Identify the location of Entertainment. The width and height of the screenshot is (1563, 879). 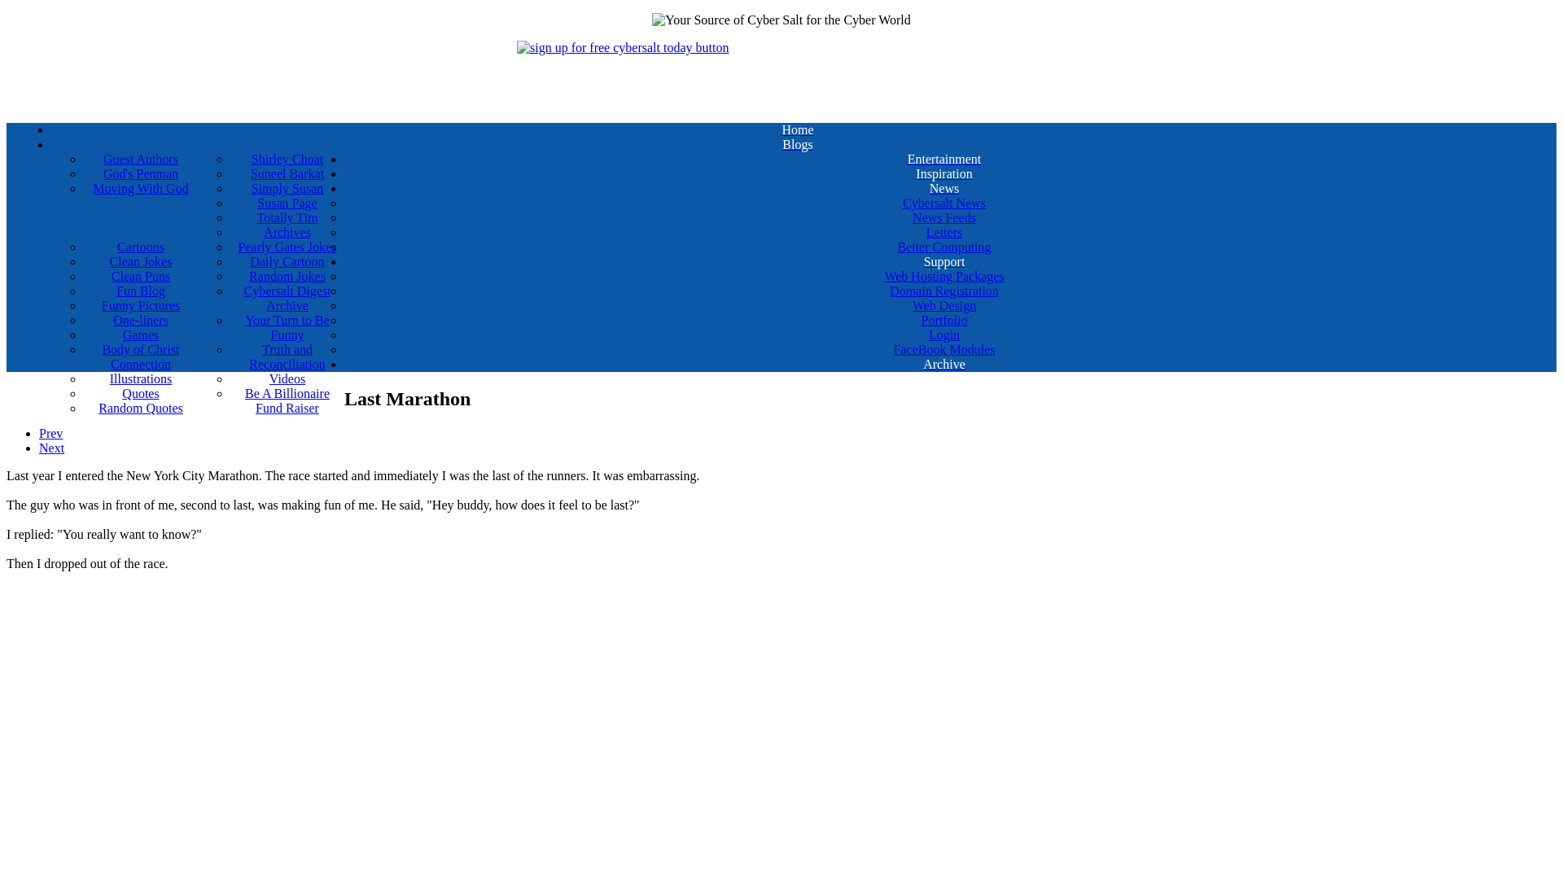
(943, 160).